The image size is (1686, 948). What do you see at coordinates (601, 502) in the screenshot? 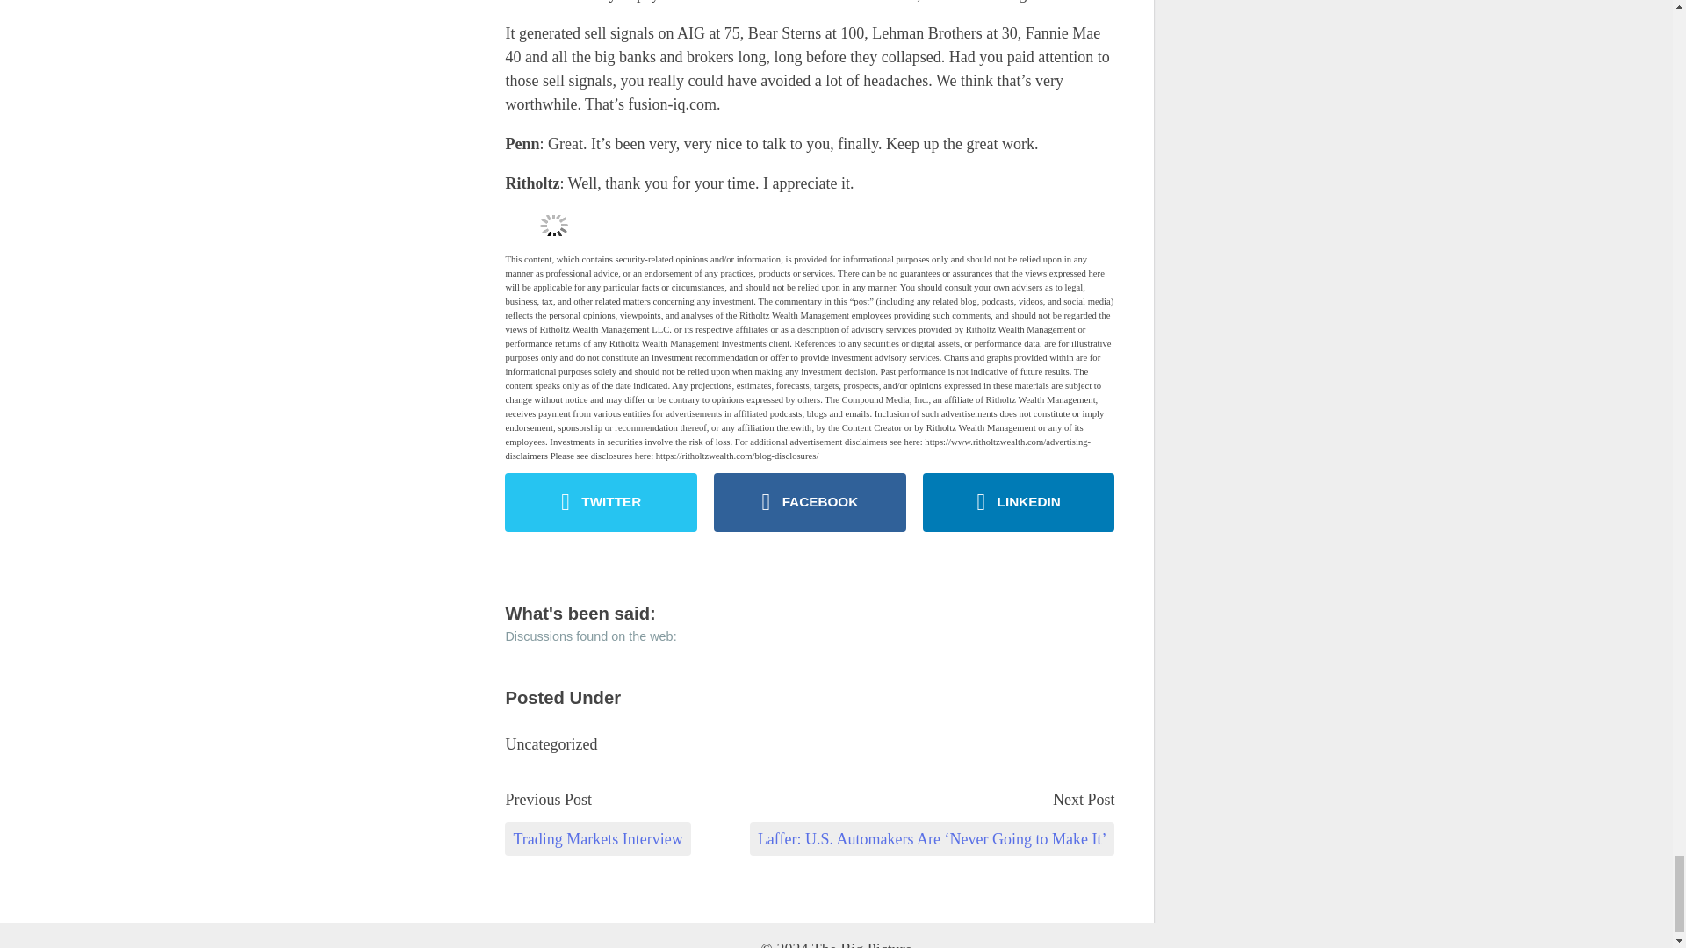
I see `TWITTER` at bounding box center [601, 502].